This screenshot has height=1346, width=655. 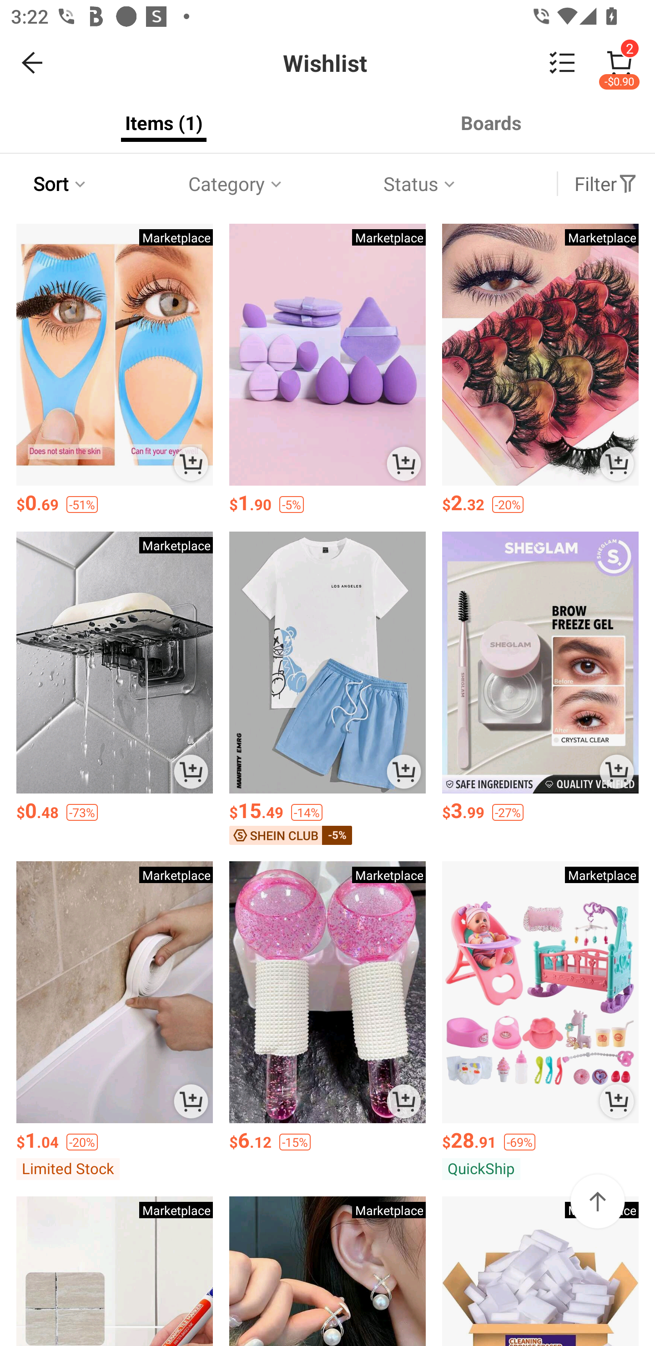 I want to click on Back to top, so click(x=598, y=1201).